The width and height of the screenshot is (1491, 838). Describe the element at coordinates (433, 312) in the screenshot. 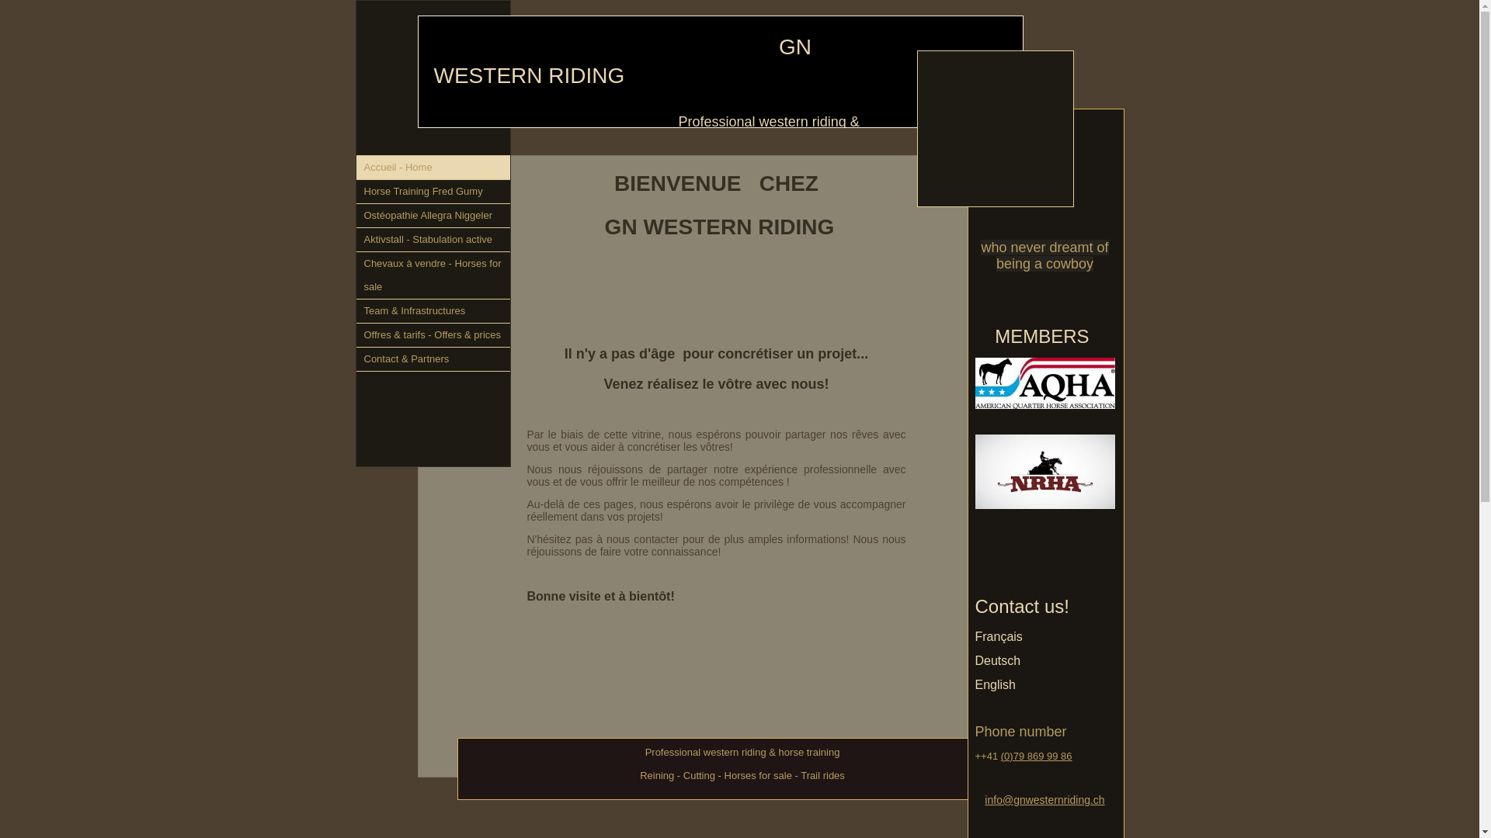

I see `Team & Infrastructures` at that location.